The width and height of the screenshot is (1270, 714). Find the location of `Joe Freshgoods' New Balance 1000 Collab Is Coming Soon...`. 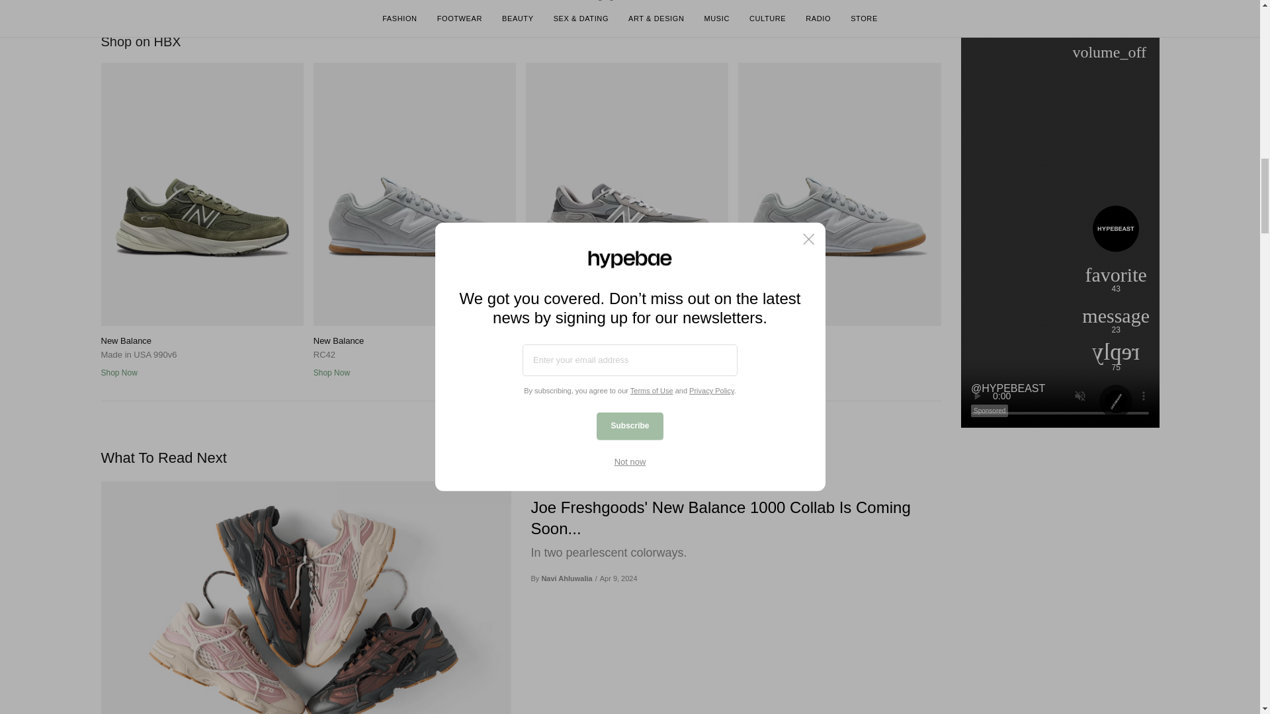

Joe Freshgoods' New Balance 1000 Collab Is Coming Soon... is located at coordinates (305, 598).